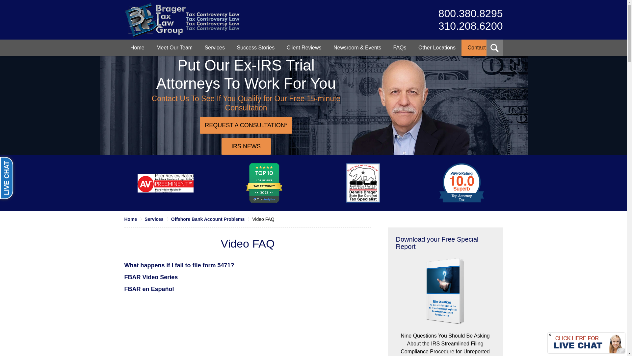  What do you see at coordinates (436, 47) in the screenshot?
I see `Back to Home` at bounding box center [436, 47].